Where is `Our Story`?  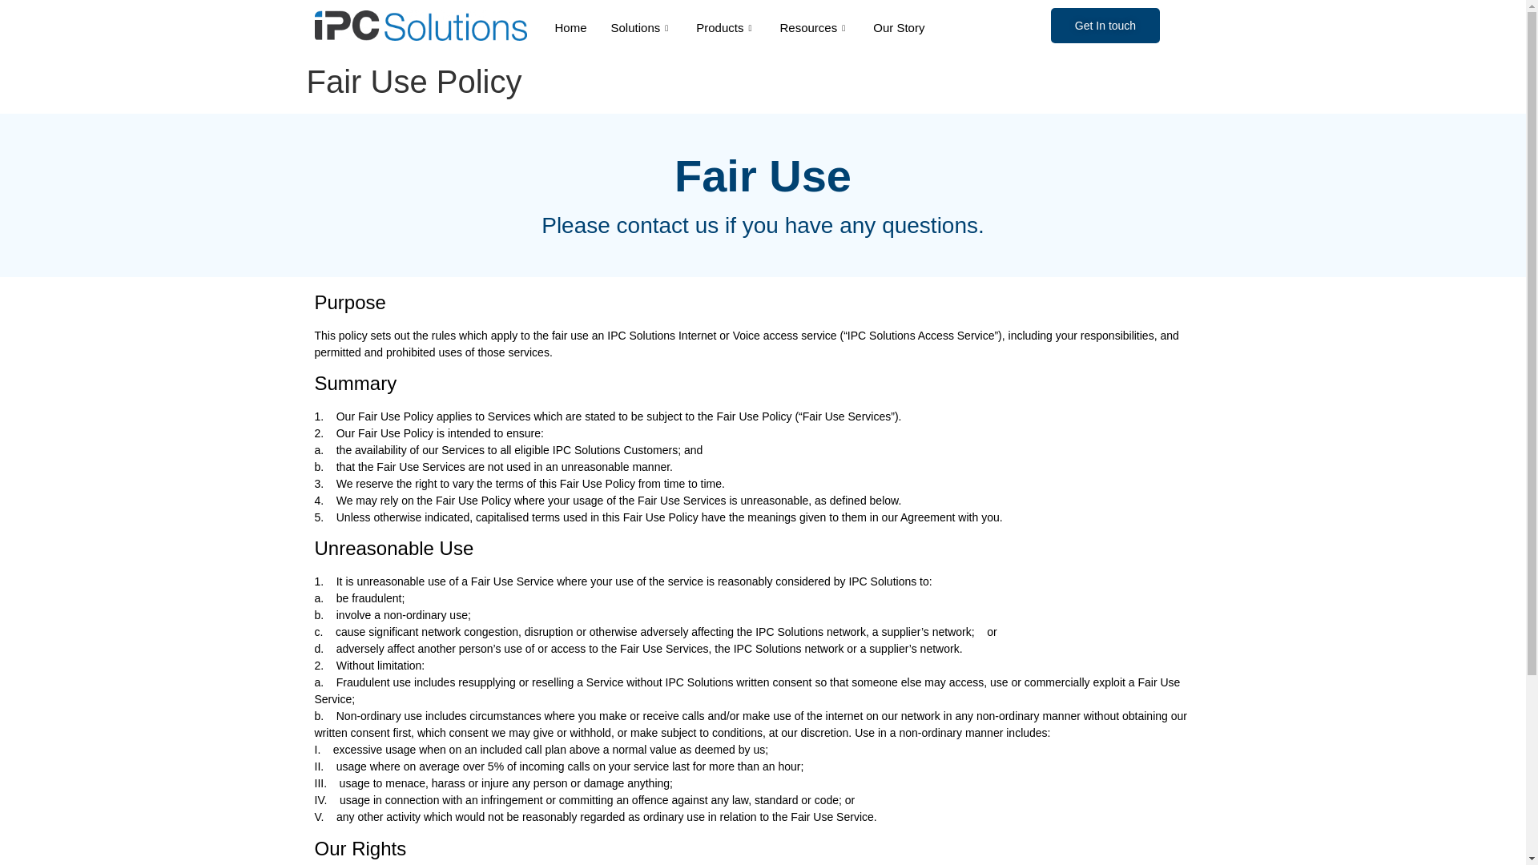
Our Story is located at coordinates (899, 27).